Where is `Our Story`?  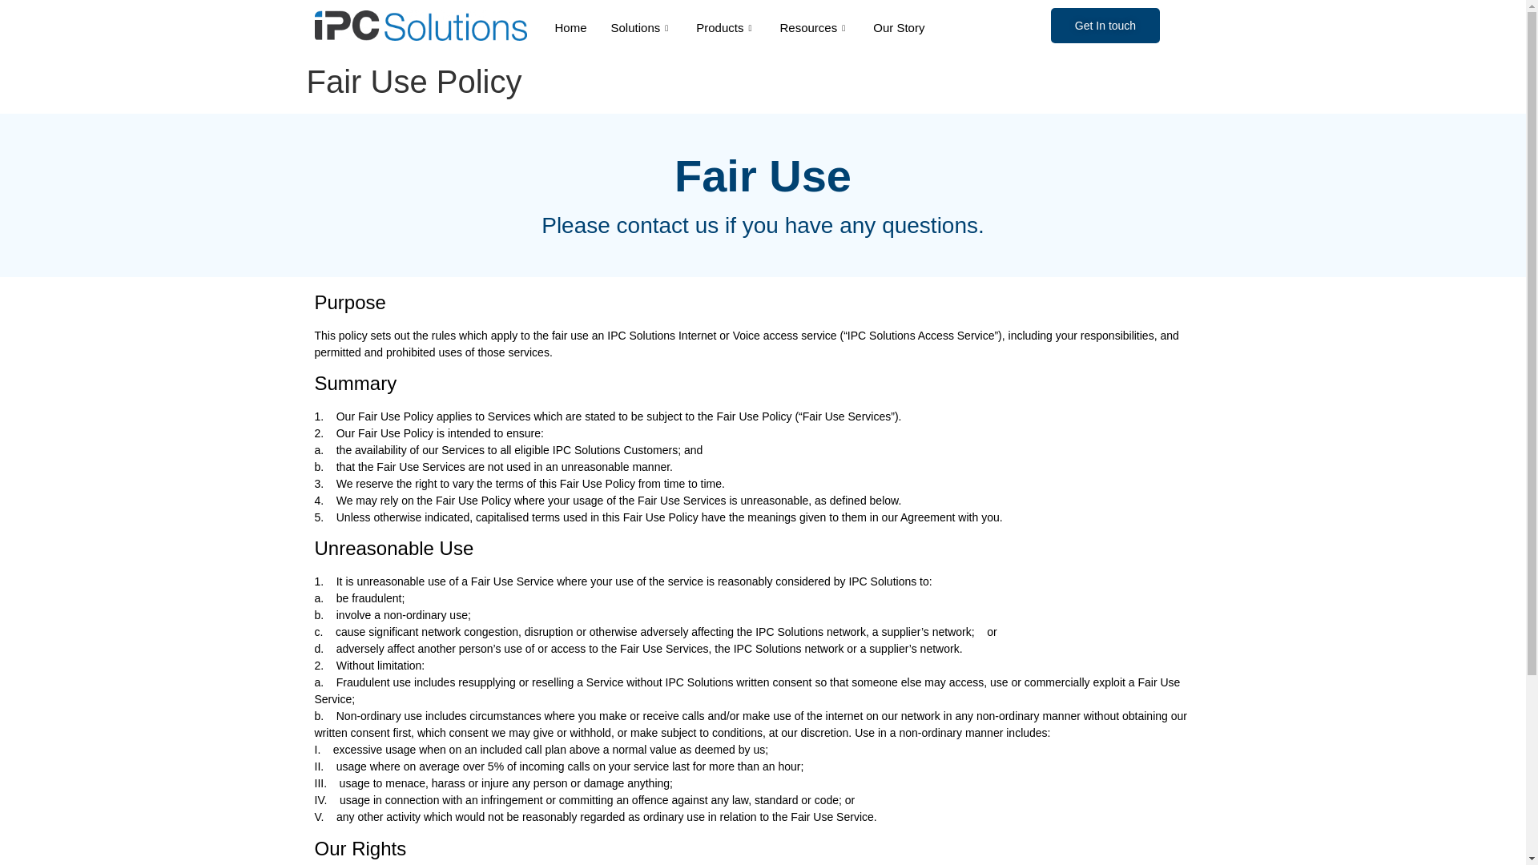
Our Story is located at coordinates (899, 27).